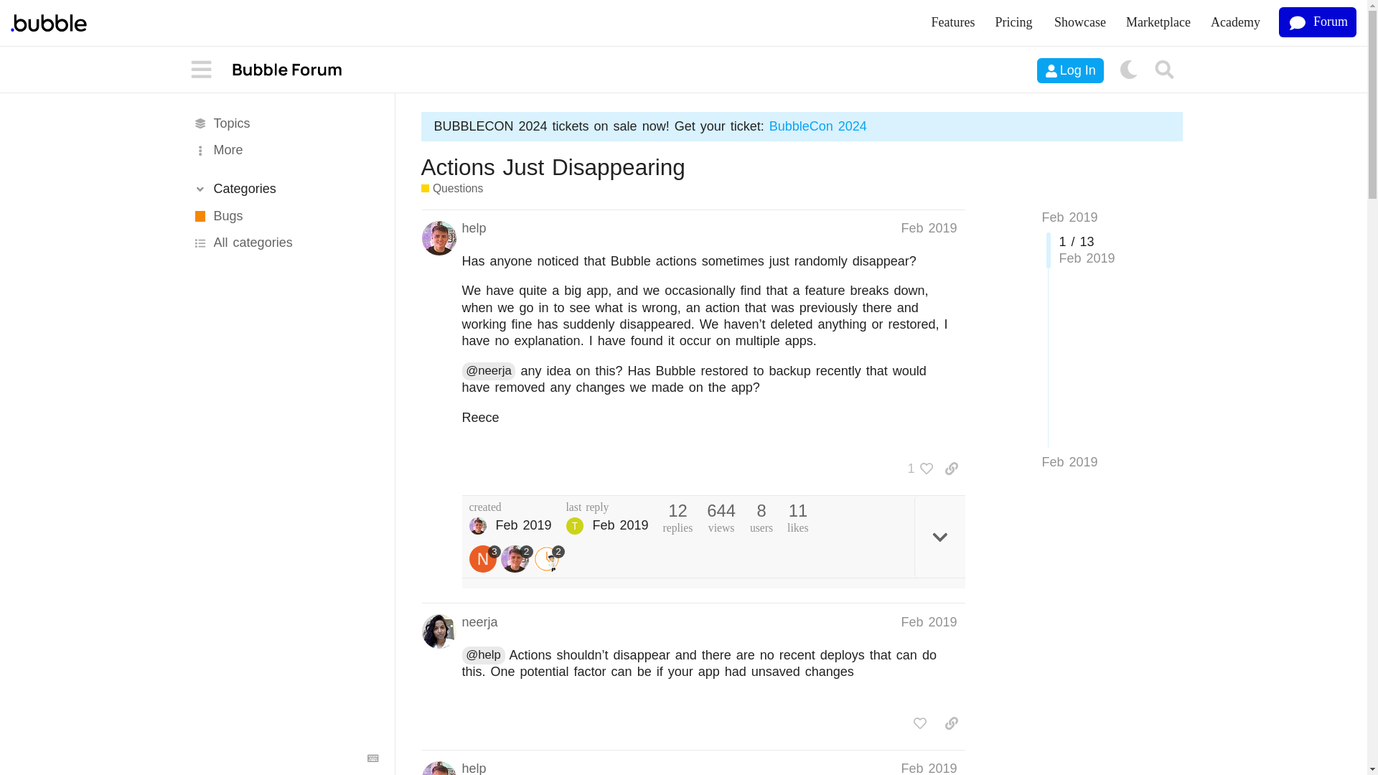  I want to click on 2, so click(549, 560).